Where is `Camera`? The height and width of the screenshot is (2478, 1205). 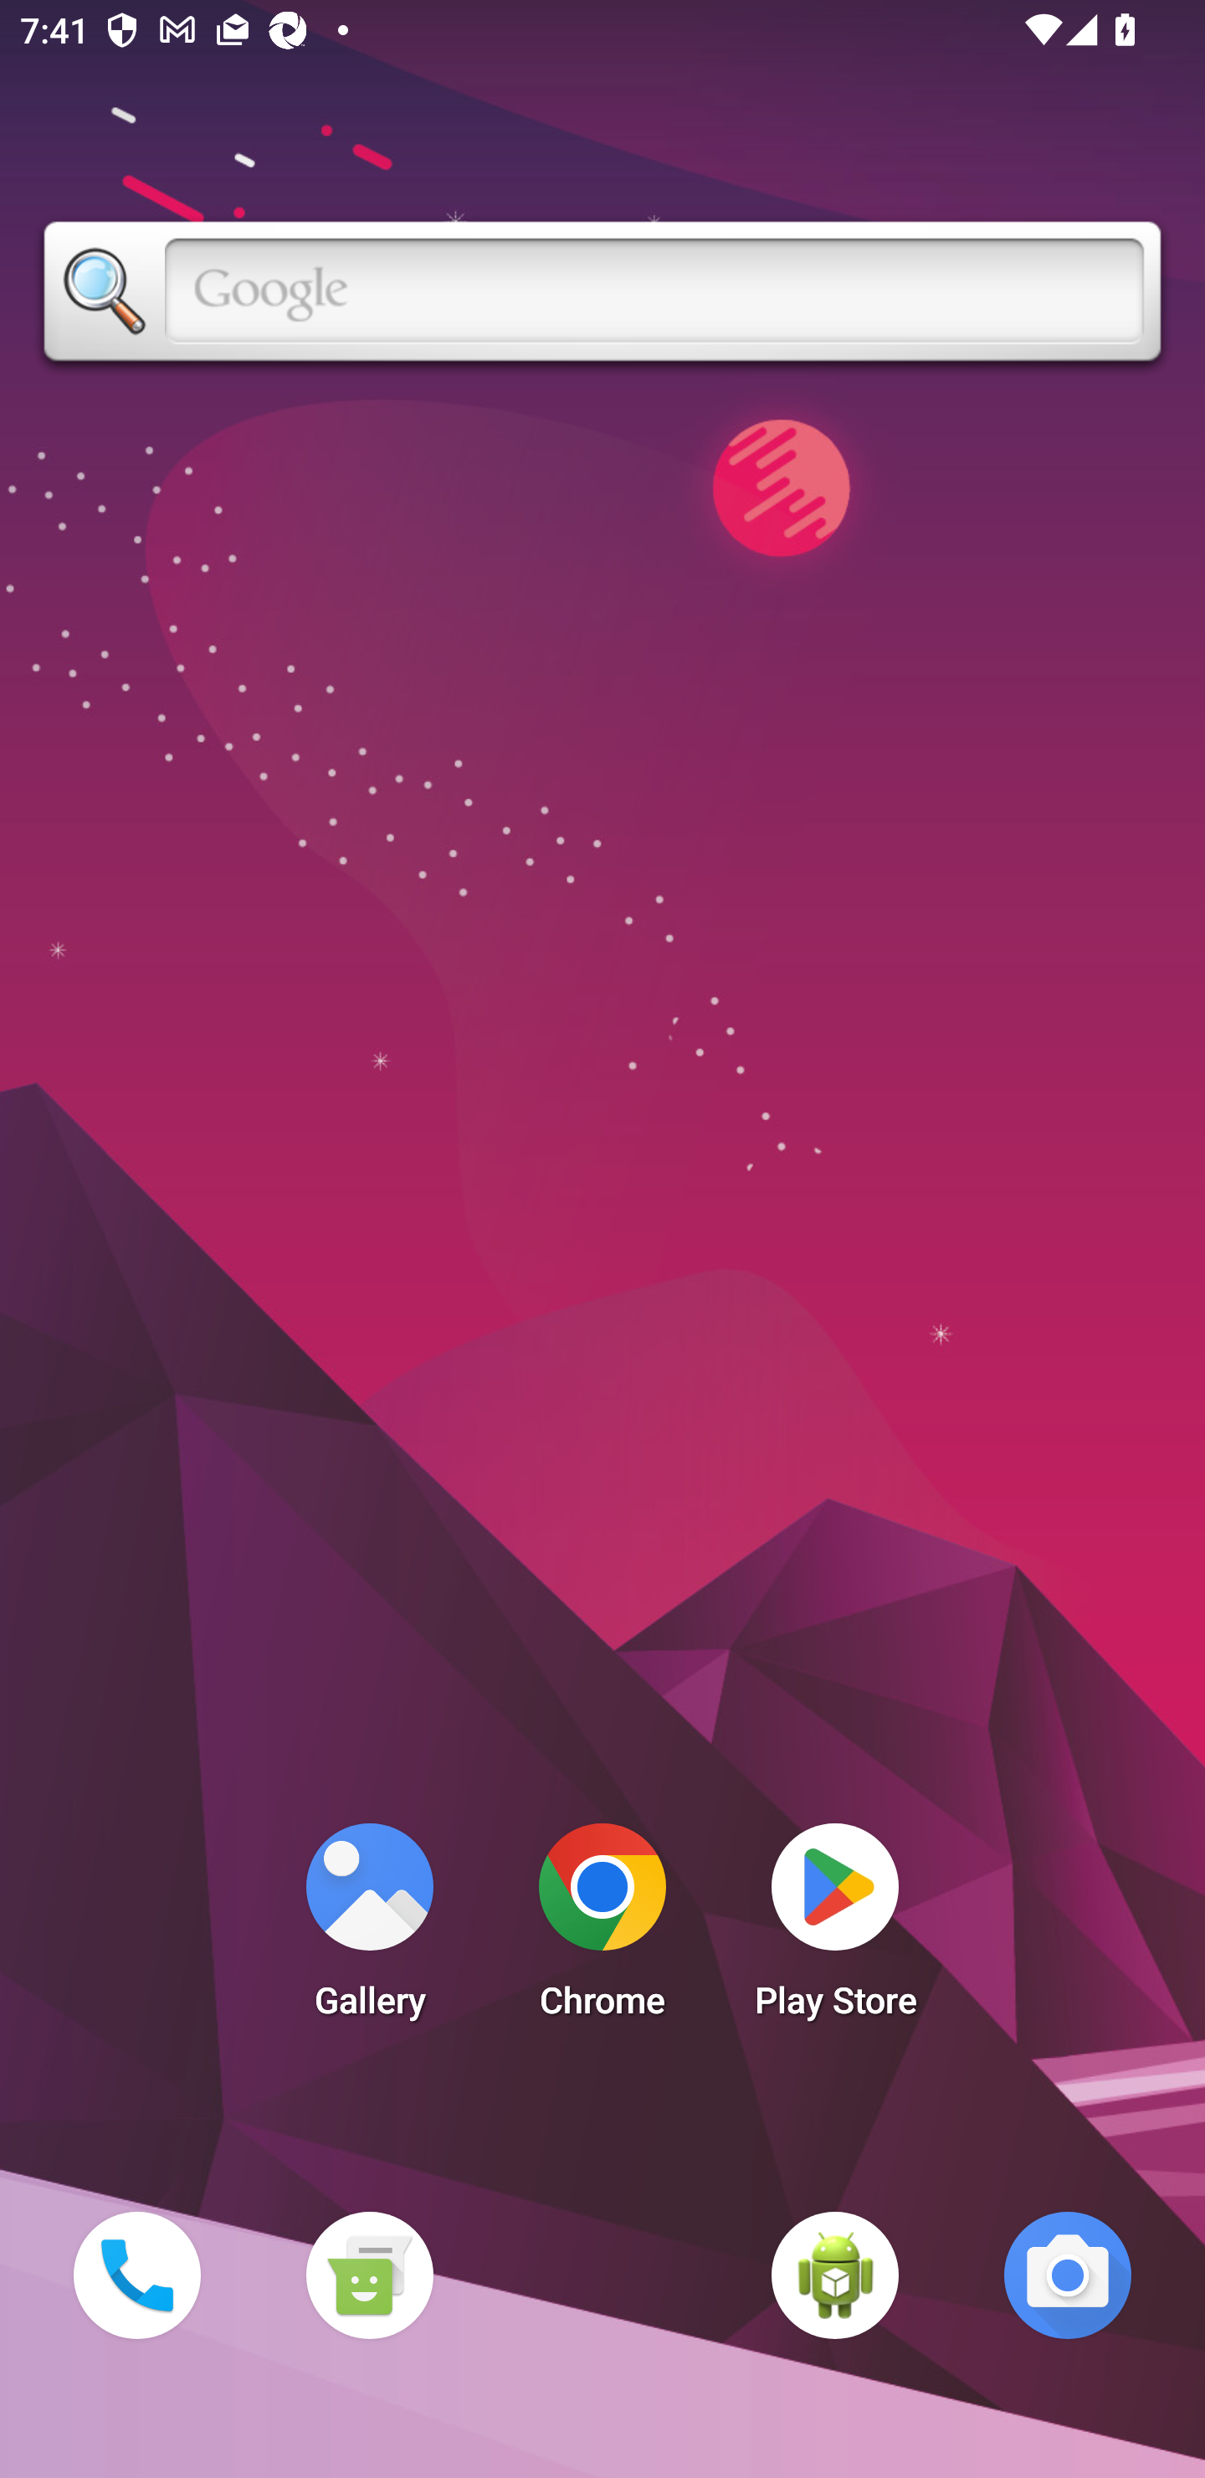
Camera is located at coordinates (1068, 2275).